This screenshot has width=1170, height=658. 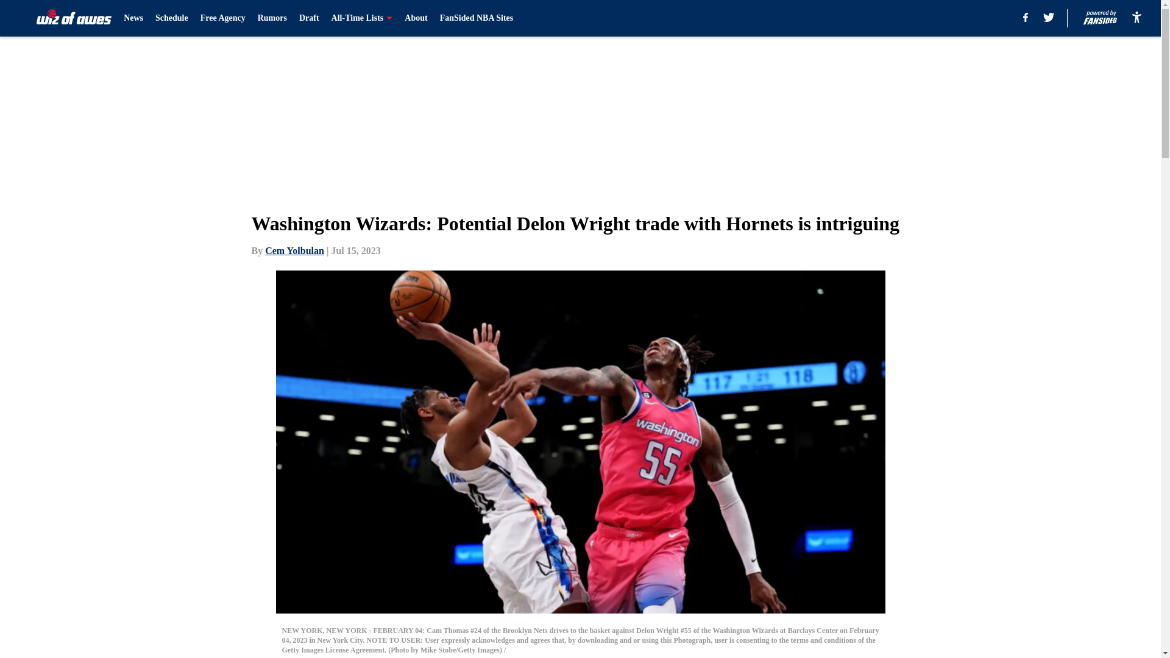 I want to click on About, so click(x=416, y=18).